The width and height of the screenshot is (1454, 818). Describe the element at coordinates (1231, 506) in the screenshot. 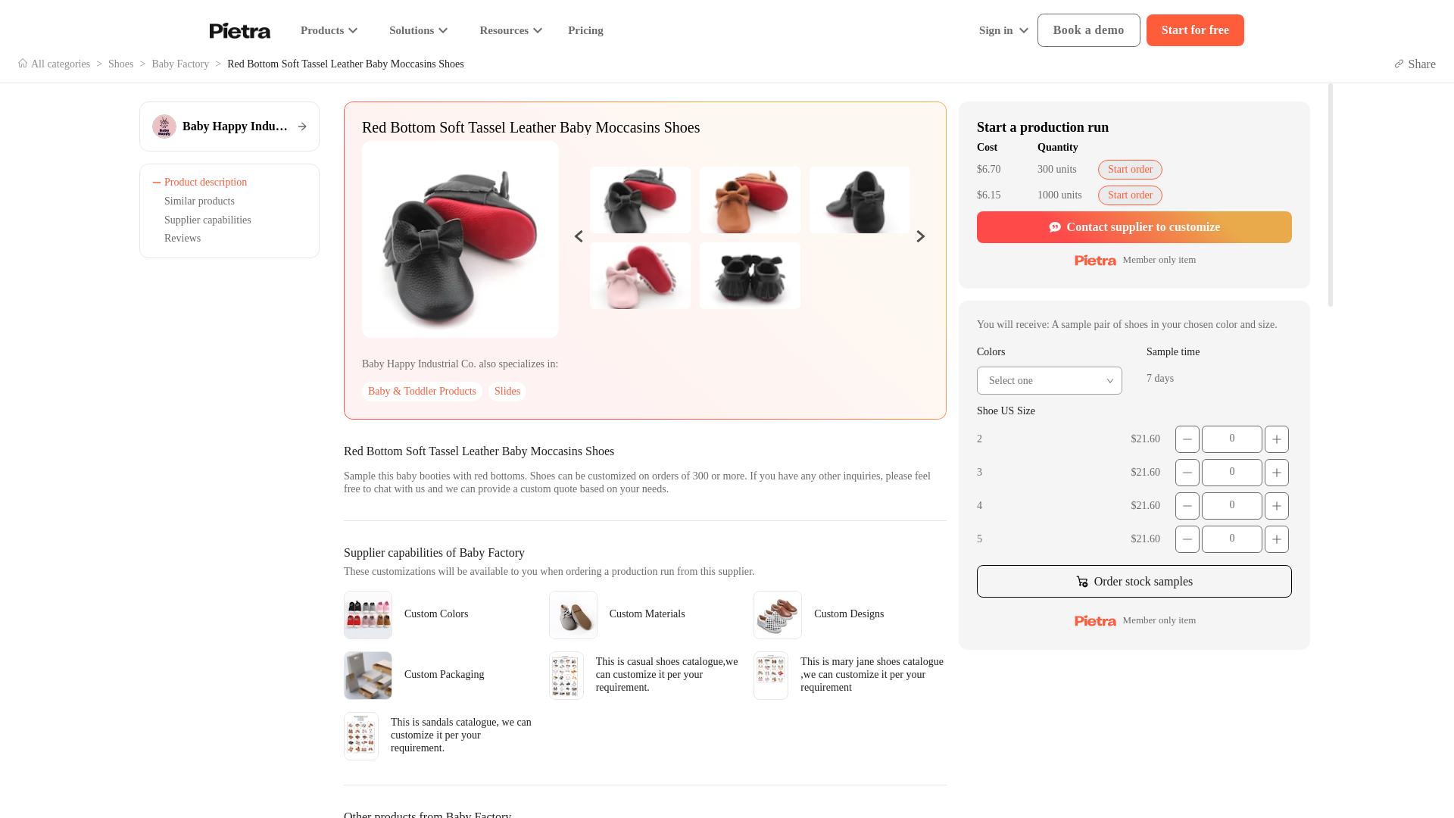

I see `0` at that location.